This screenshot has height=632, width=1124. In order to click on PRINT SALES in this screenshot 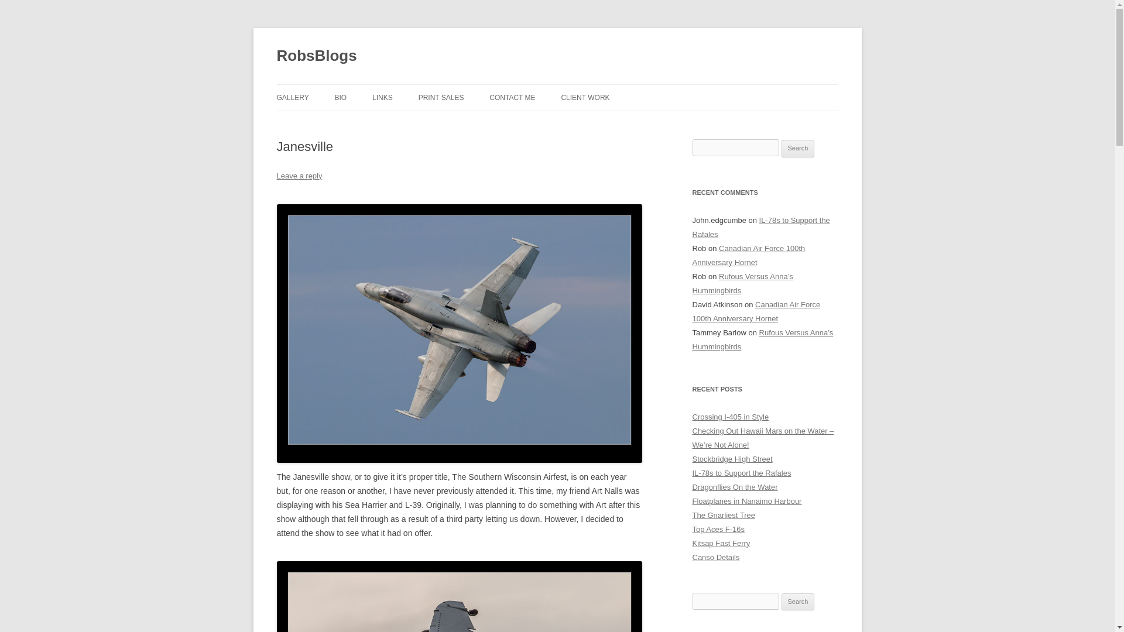, I will do `click(441, 97)`.